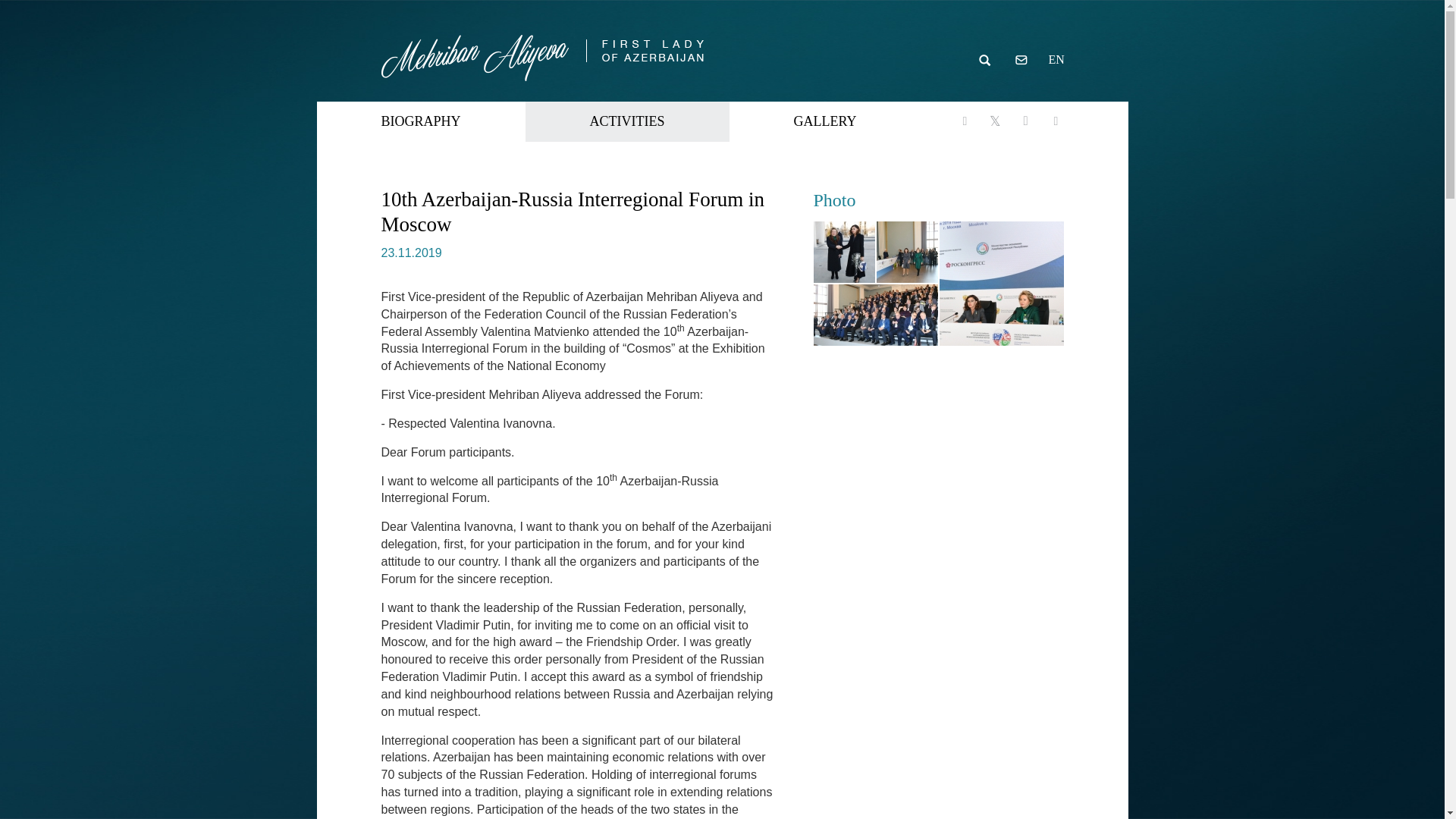  Describe the element at coordinates (825, 121) in the screenshot. I see `GALLERY` at that location.